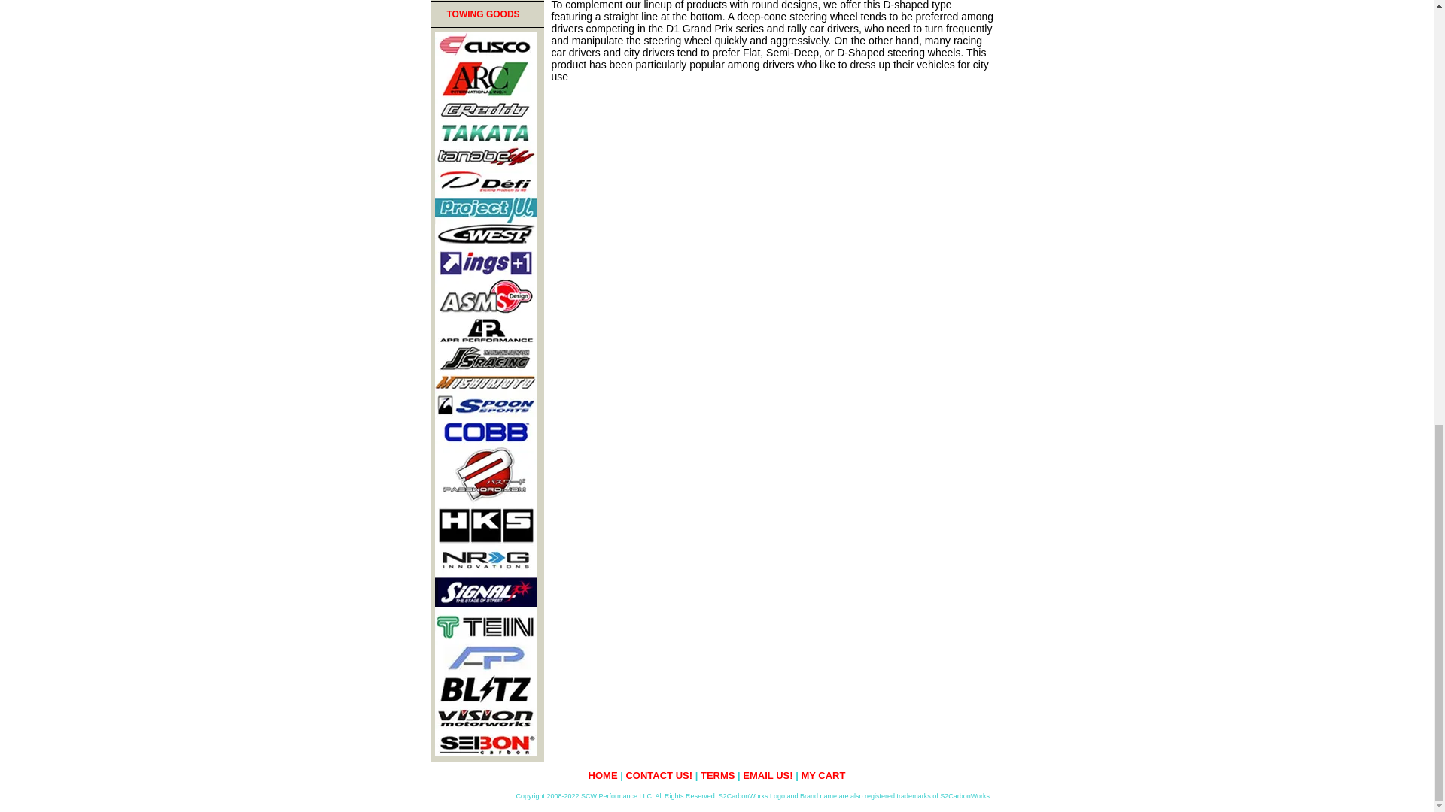 The height and width of the screenshot is (812, 1445). Describe the element at coordinates (718, 774) in the screenshot. I see `TERMS` at that location.